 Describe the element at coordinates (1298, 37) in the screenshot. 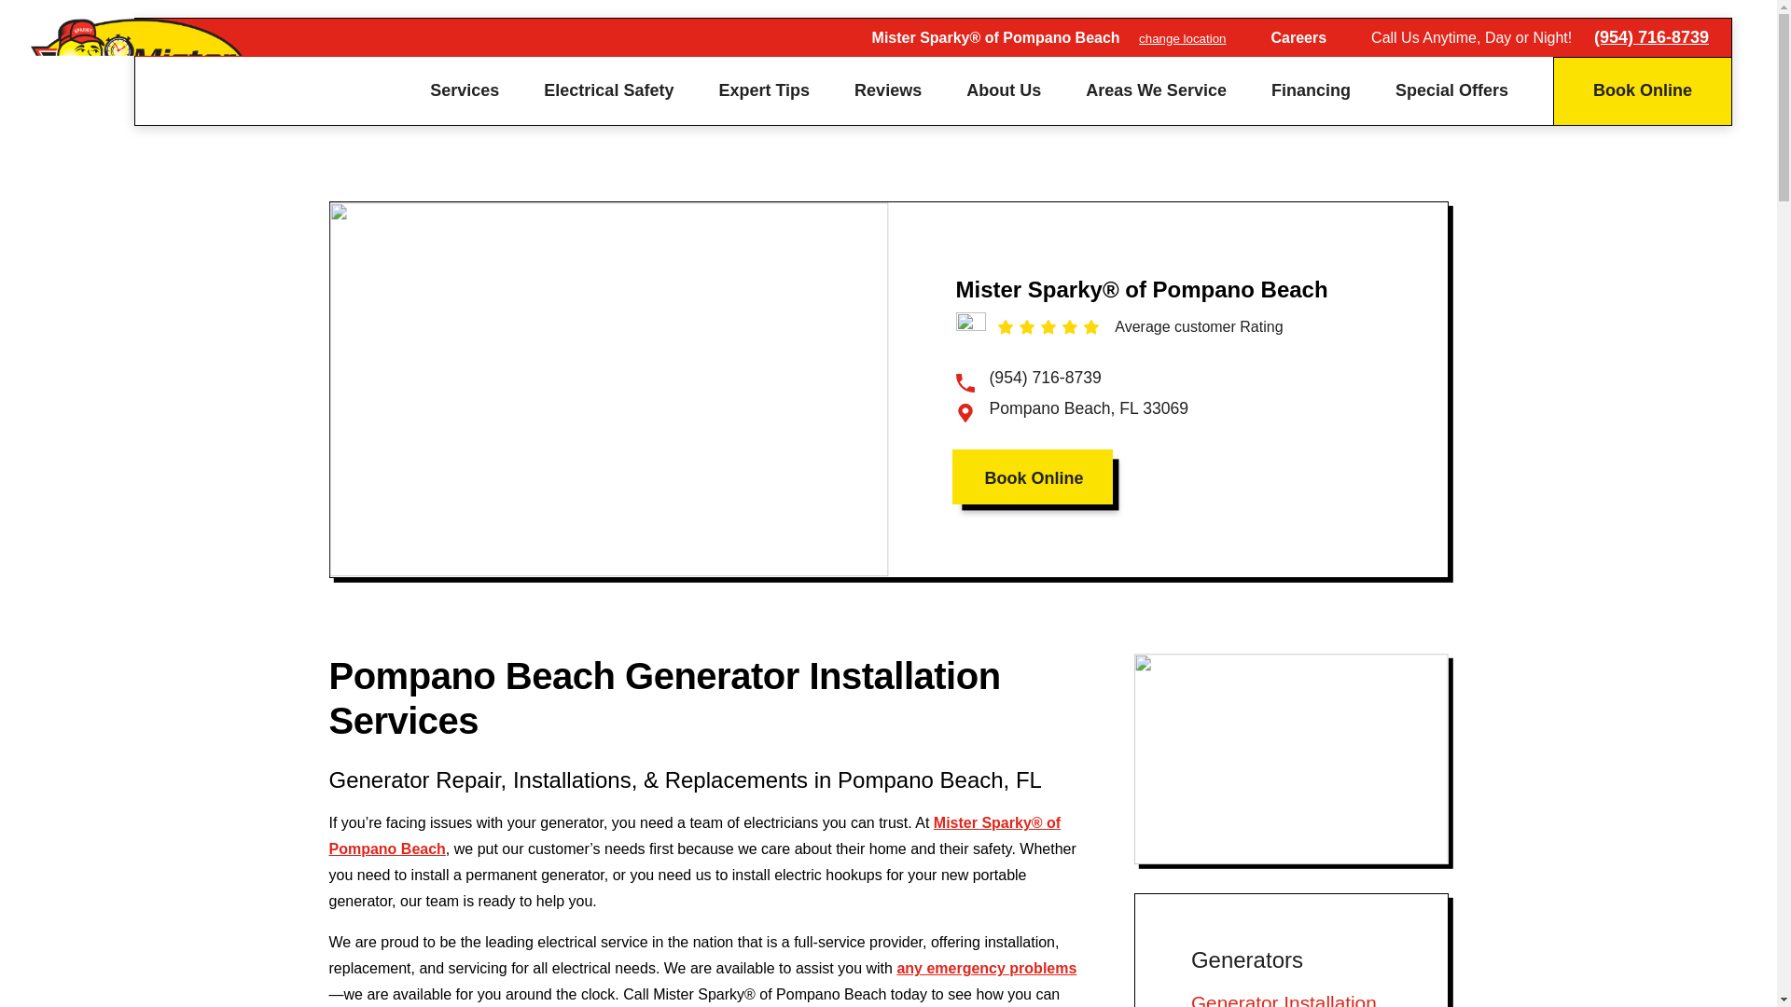

I see `Careers` at that location.